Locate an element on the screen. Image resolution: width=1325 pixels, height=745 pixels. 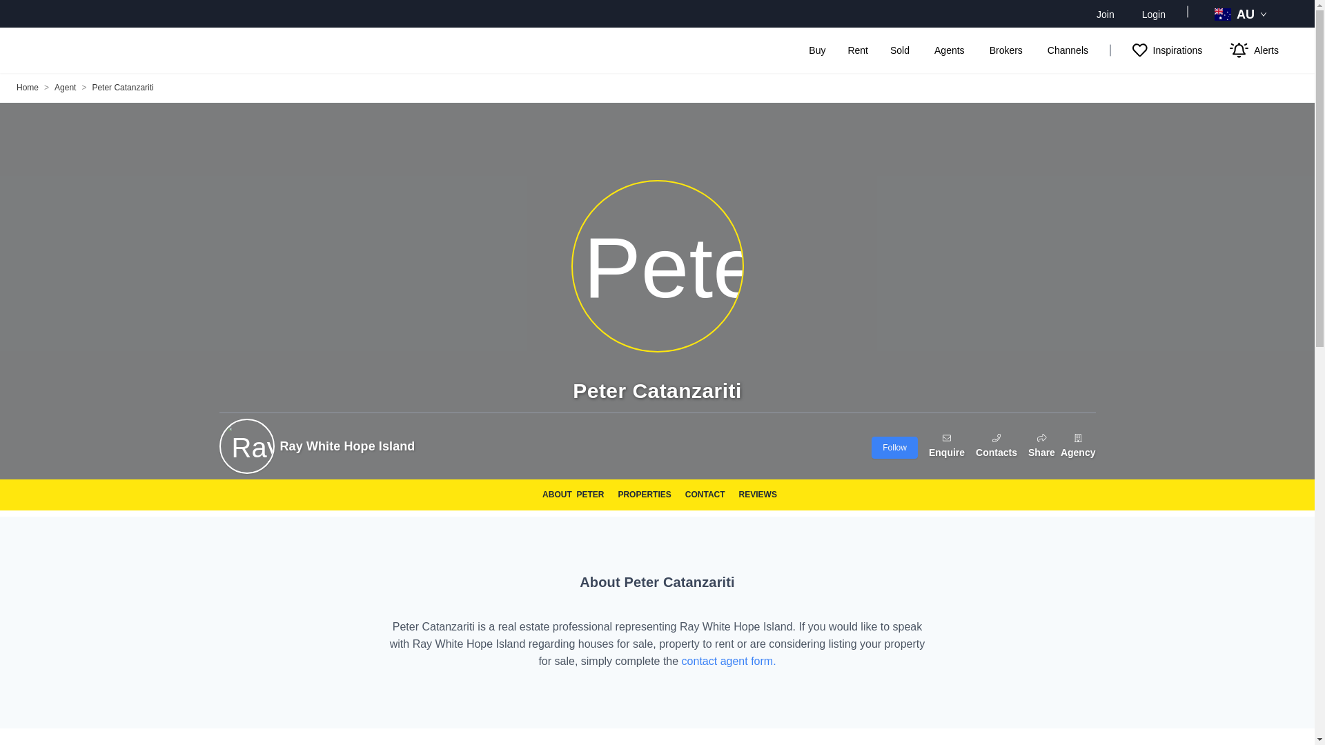
PROPERTIES is located at coordinates (643, 495).